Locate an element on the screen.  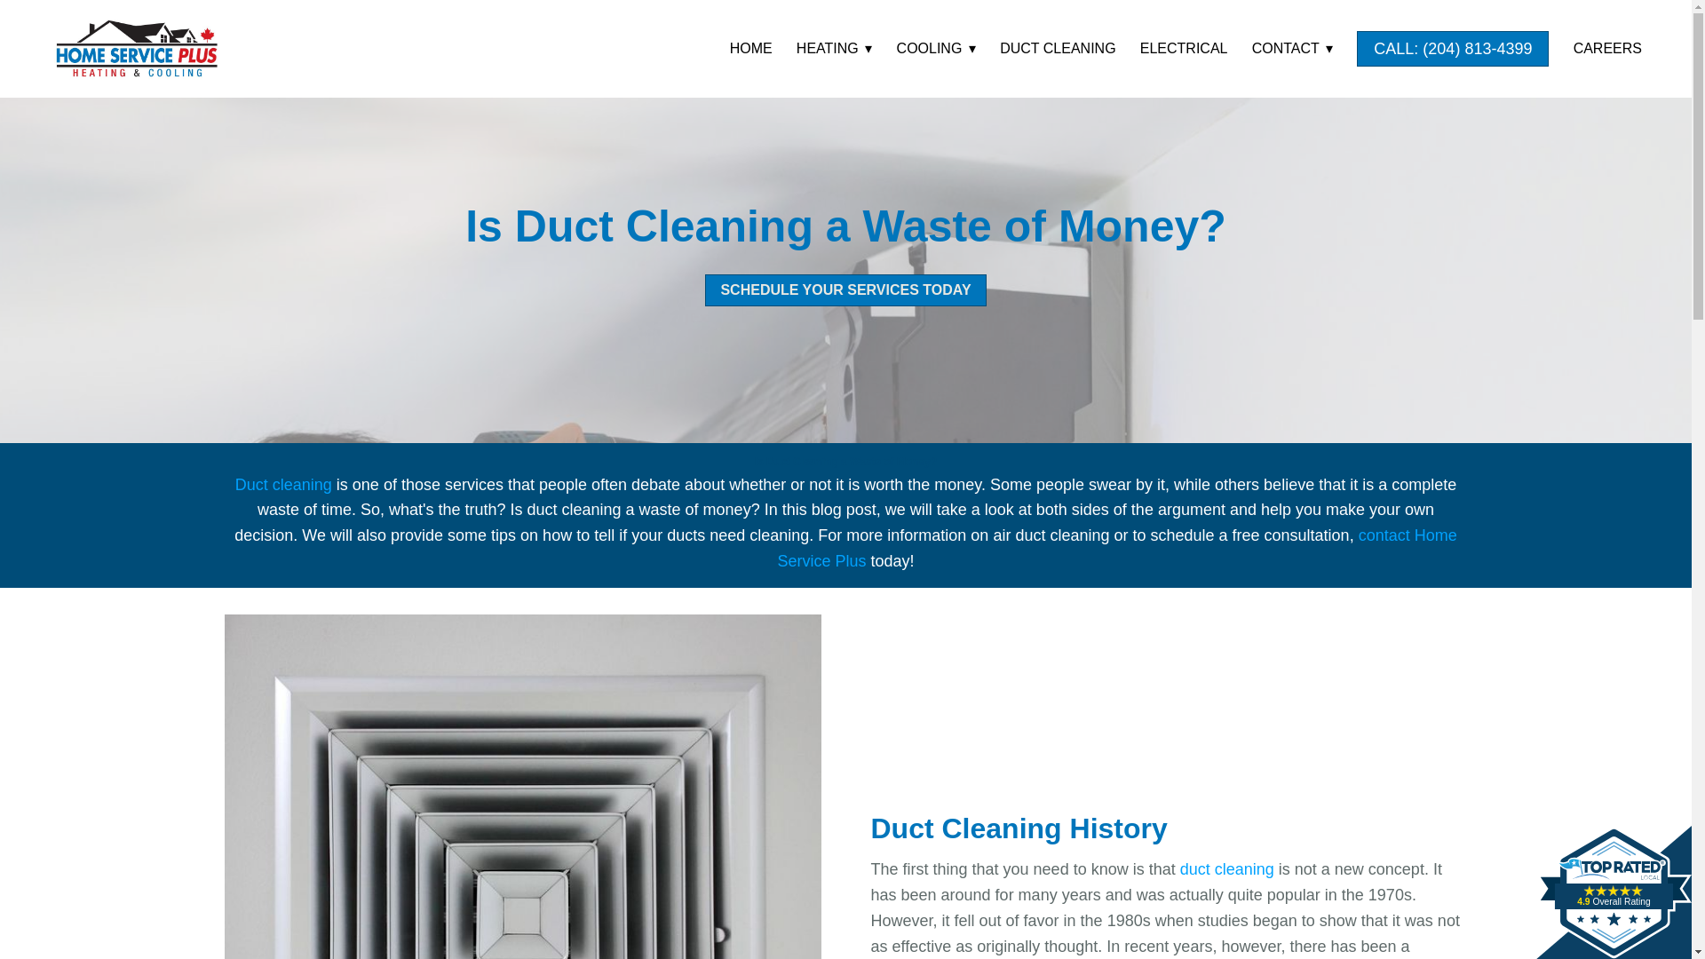
DUCT CLEANING is located at coordinates (1057, 48).